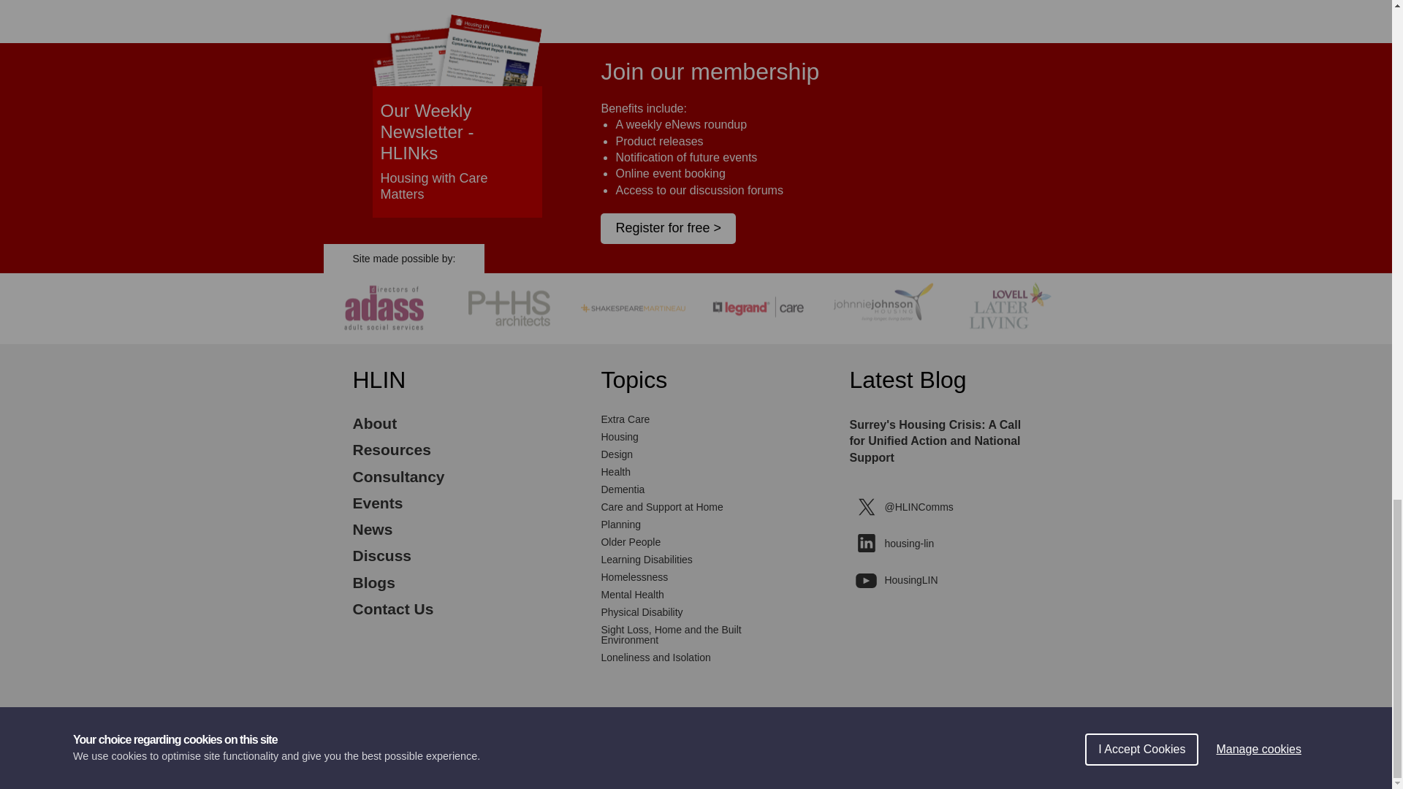 The width and height of the screenshot is (1403, 789). What do you see at coordinates (392, 608) in the screenshot?
I see `Contact Us` at bounding box center [392, 608].